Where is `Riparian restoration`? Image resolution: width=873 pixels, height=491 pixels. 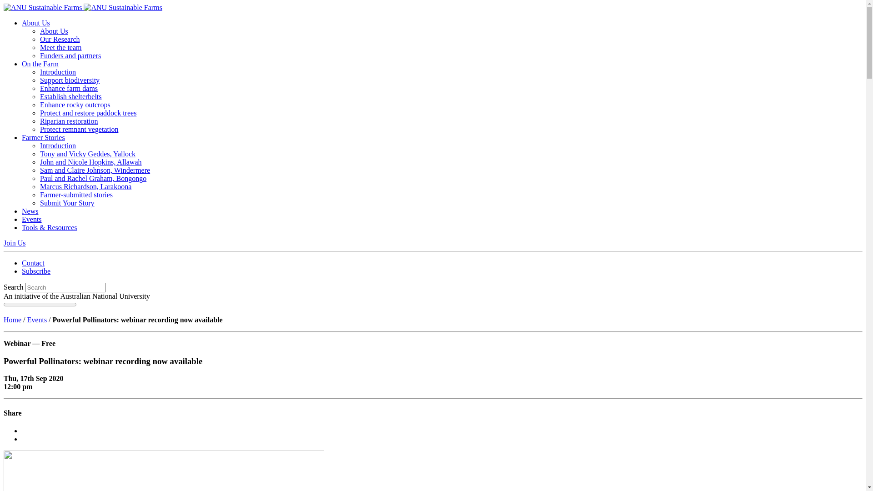
Riparian restoration is located at coordinates (69, 121).